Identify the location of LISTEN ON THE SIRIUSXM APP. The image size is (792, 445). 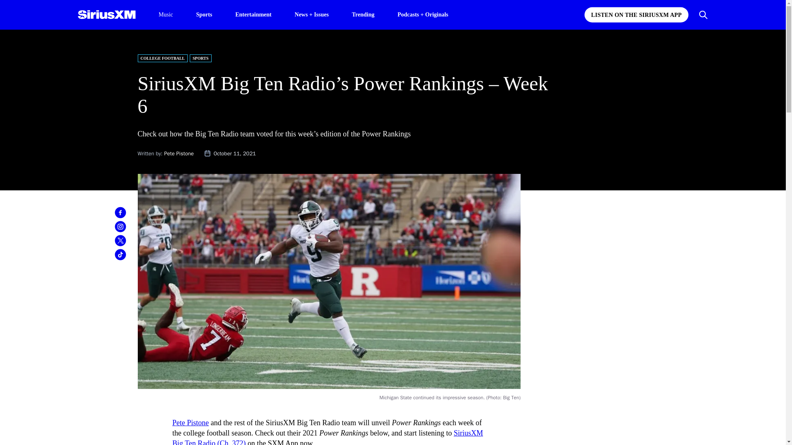
(636, 15).